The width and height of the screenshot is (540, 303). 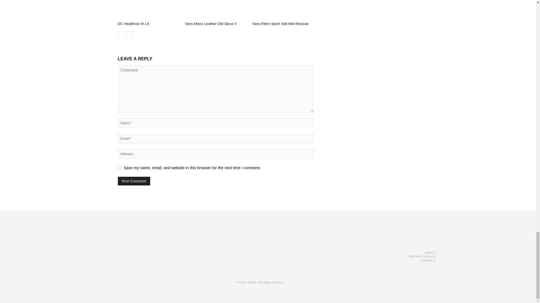 I want to click on yes, so click(x=119, y=168).